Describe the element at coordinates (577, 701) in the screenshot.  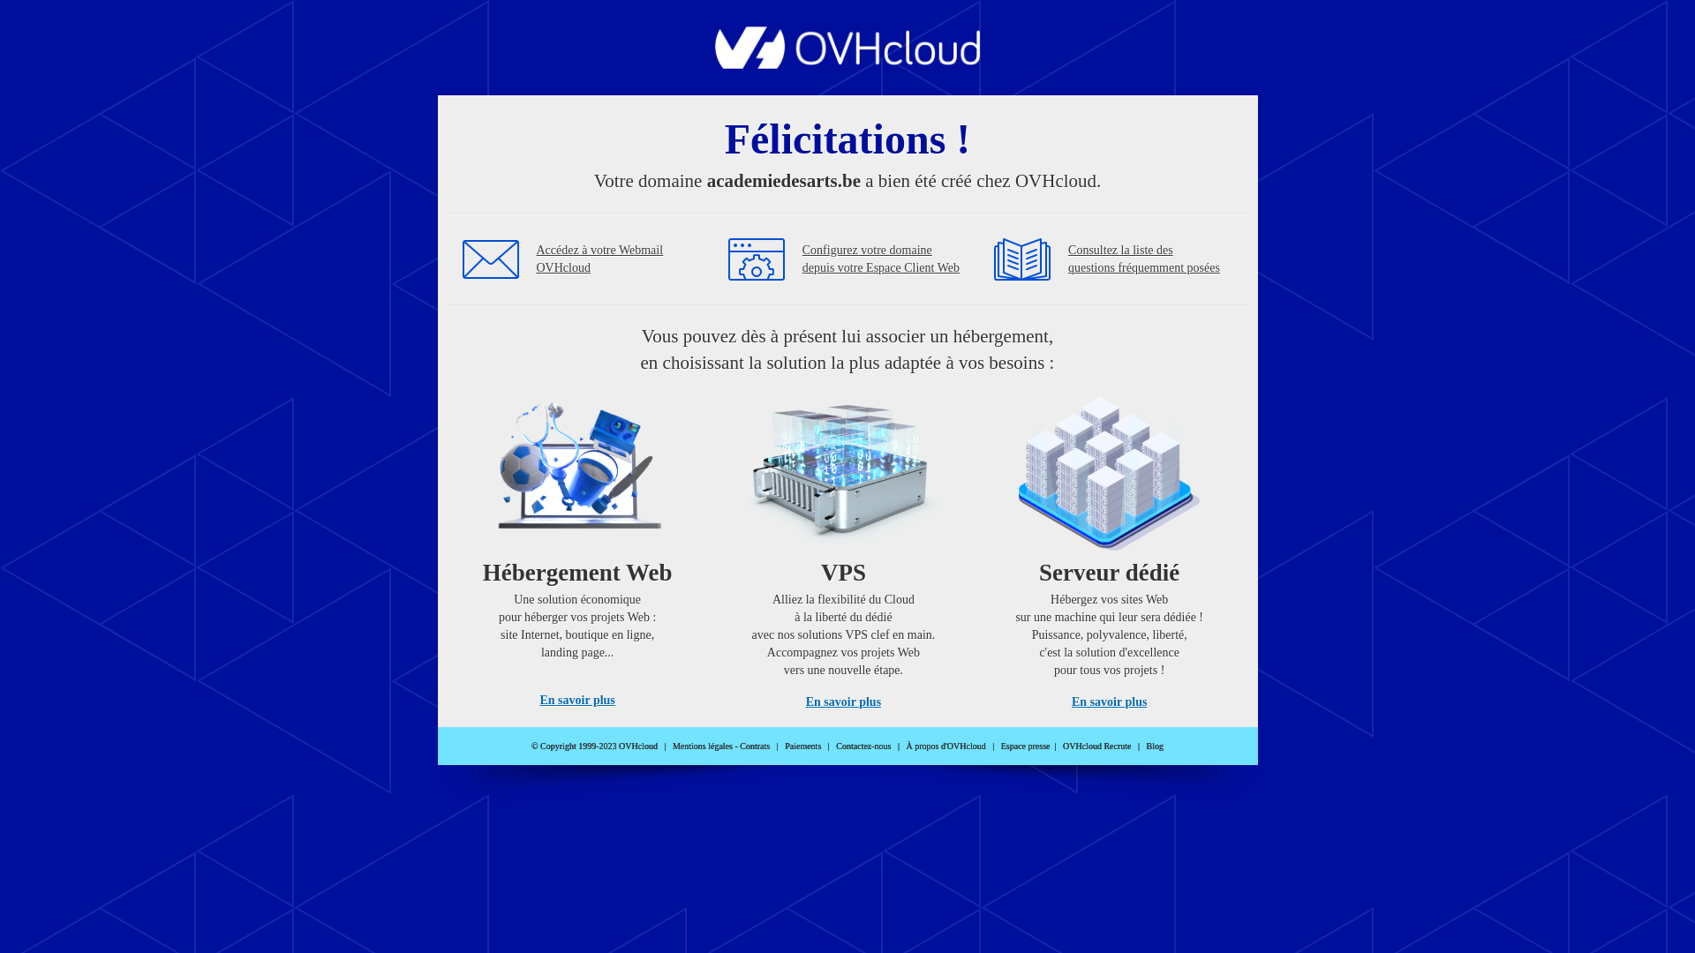
I see `En savoir plus` at that location.